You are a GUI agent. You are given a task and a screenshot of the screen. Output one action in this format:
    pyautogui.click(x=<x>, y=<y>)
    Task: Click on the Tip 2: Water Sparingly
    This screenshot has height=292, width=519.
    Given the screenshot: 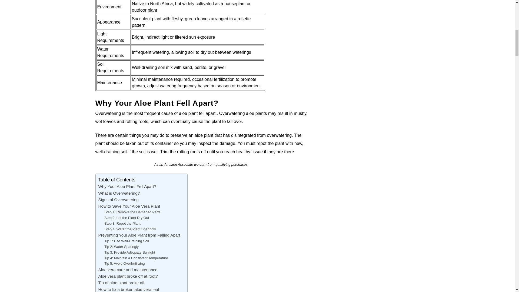 What is the action you would take?
    pyautogui.click(x=121, y=247)
    